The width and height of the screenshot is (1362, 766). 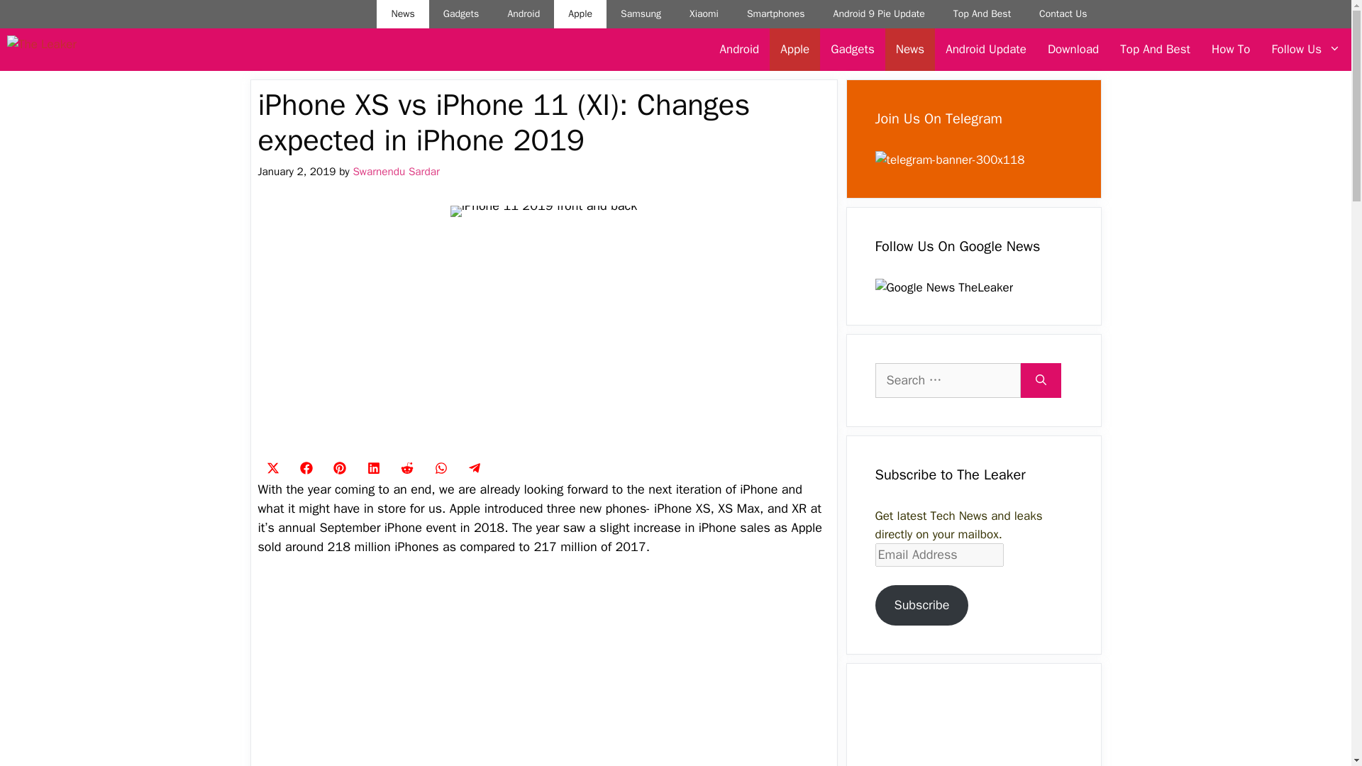 What do you see at coordinates (396, 172) in the screenshot?
I see `View all posts by Swarnendu Sardar` at bounding box center [396, 172].